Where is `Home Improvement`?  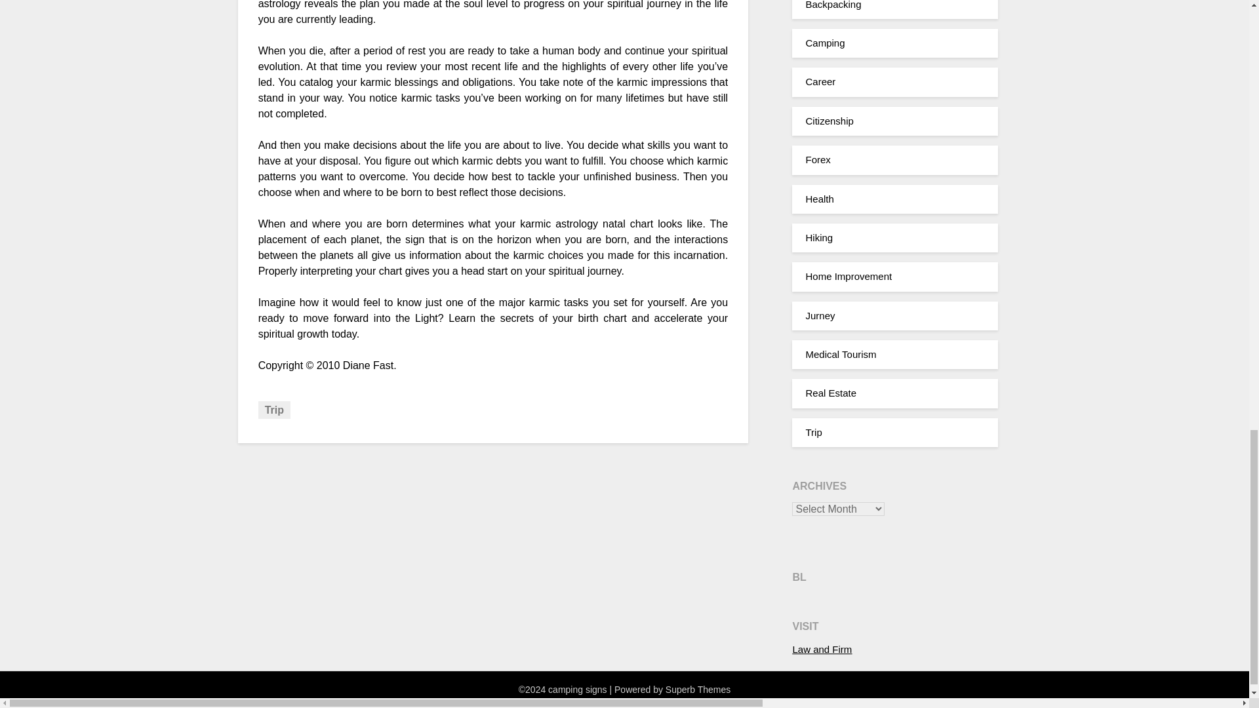 Home Improvement is located at coordinates (849, 275).